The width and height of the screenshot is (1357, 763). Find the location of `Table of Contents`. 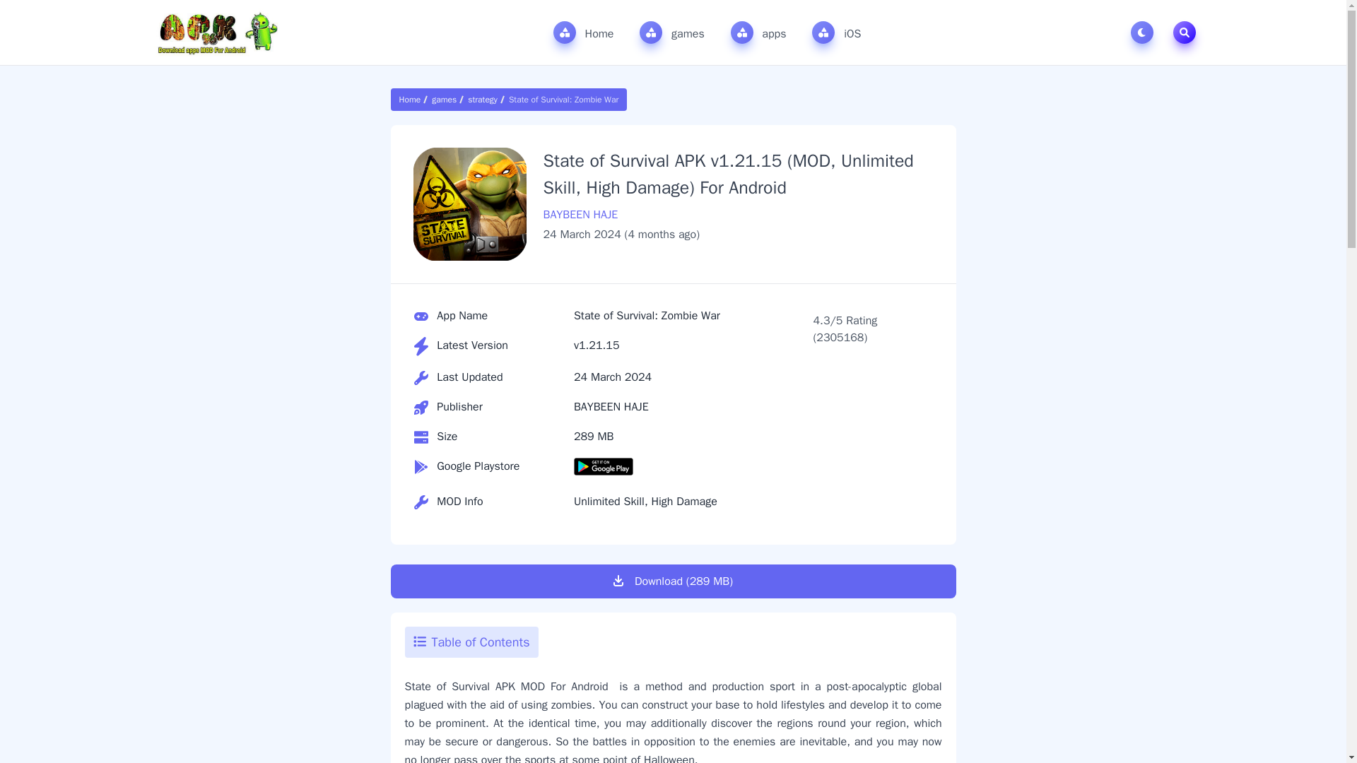

Table of Contents is located at coordinates (471, 641).